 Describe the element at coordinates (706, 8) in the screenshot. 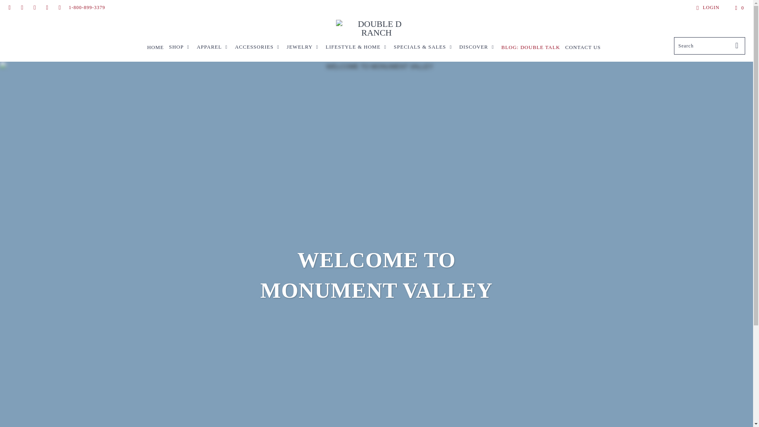

I see `My Account ` at that location.